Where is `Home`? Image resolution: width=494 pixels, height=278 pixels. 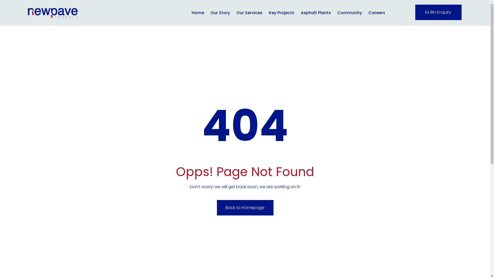
Home is located at coordinates (198, 13).